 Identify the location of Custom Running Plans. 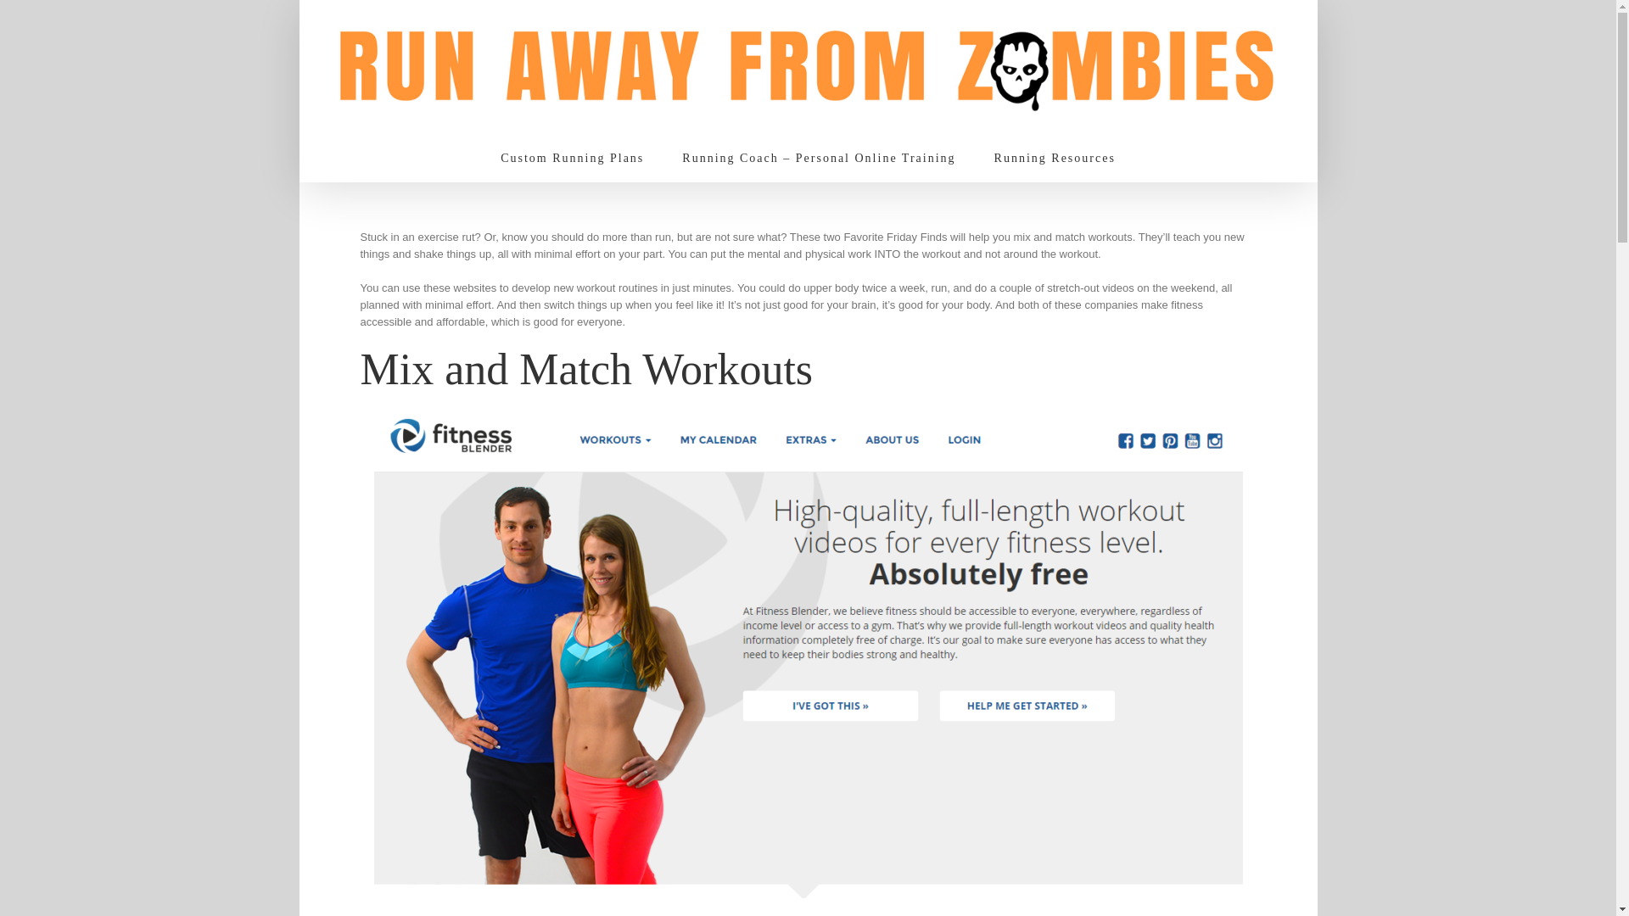
(572, 158).